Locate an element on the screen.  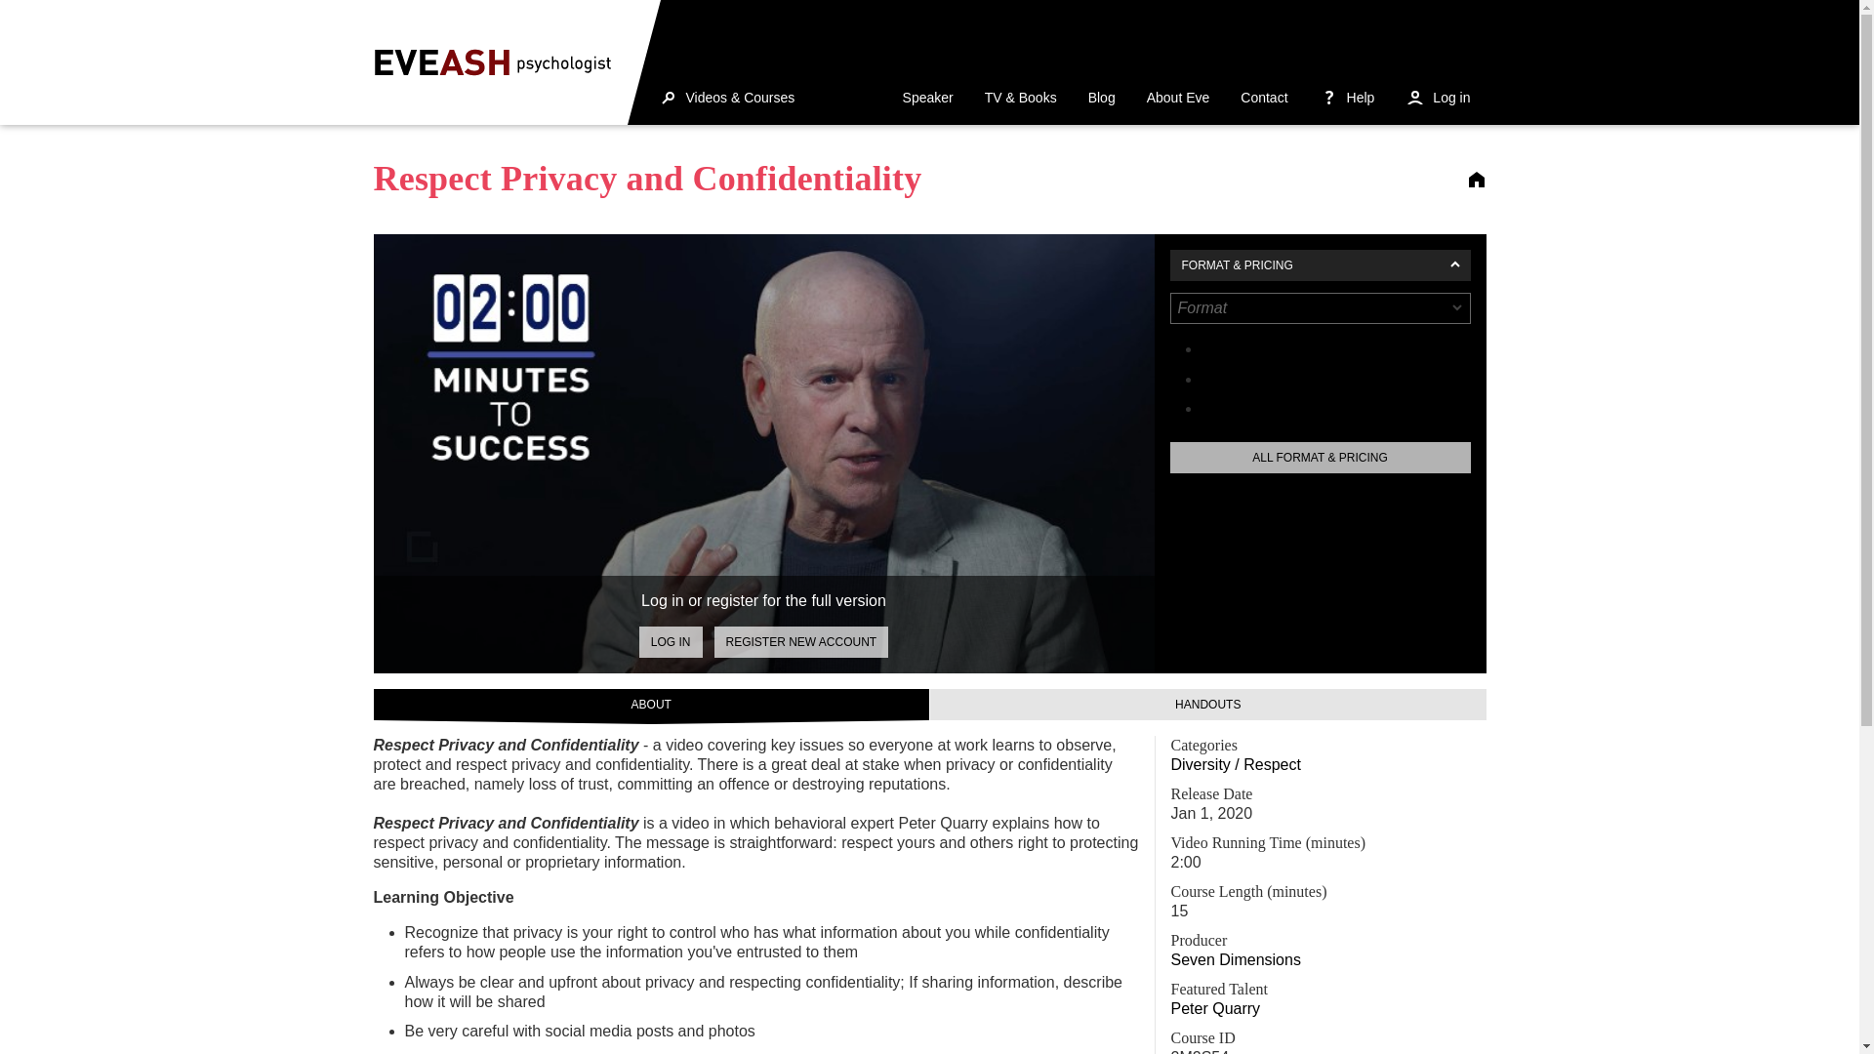
Help is located at coordinates (1347, 98).